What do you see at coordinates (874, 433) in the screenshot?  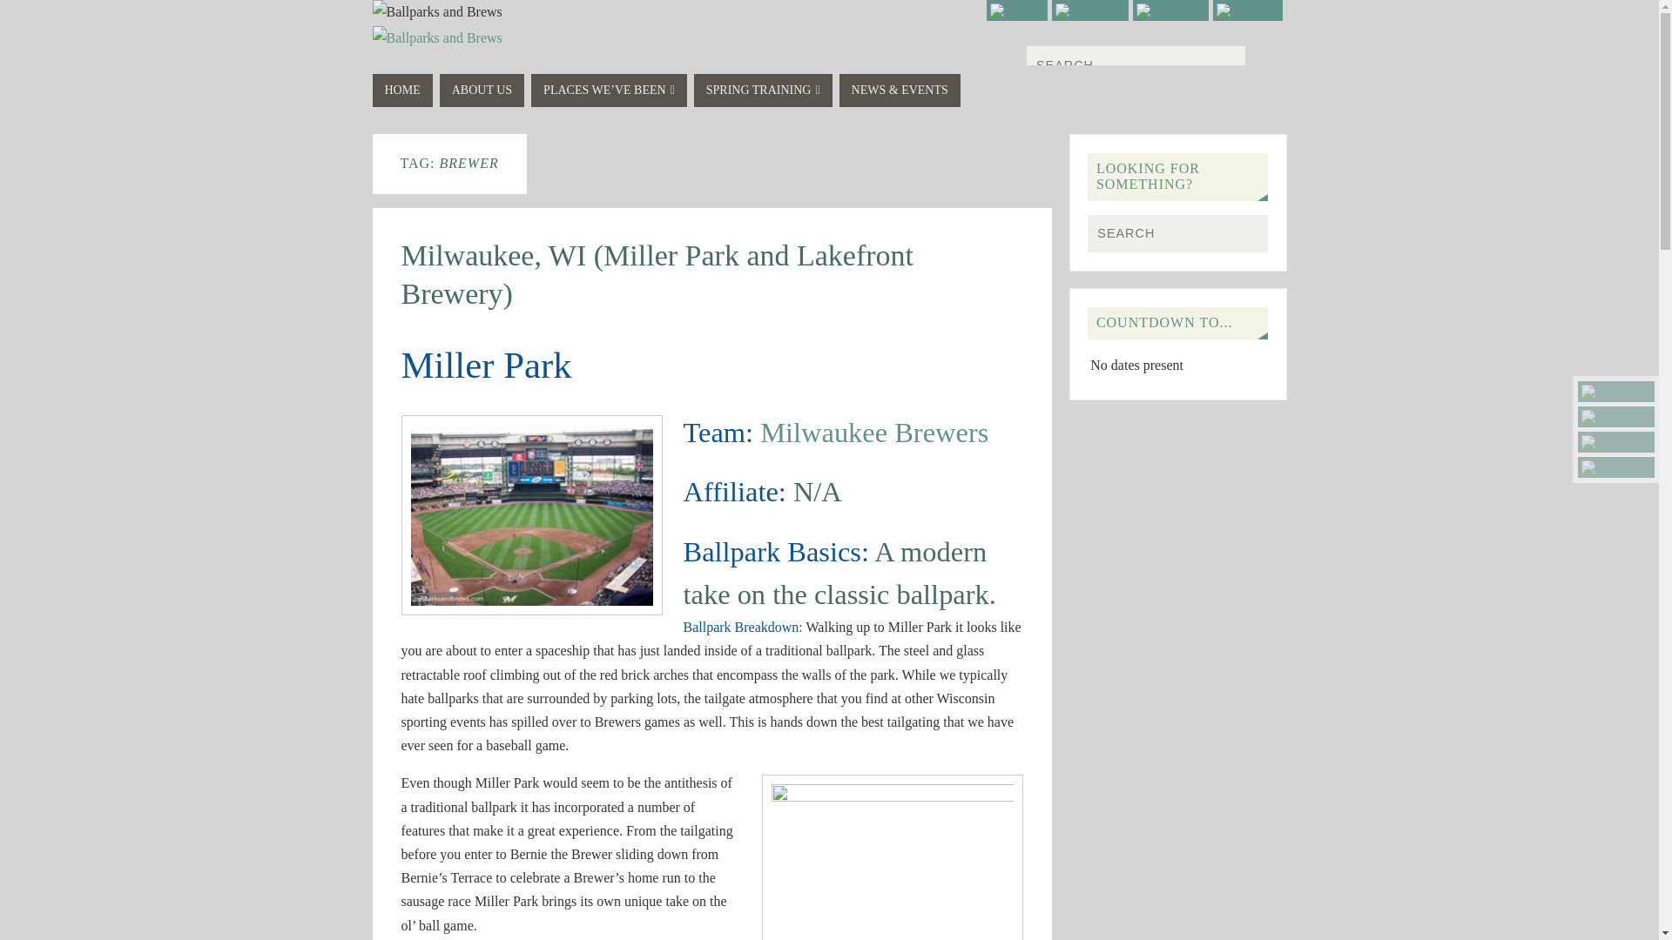 I see `Milwaukee Brewers` at bounding box center [874, 433].